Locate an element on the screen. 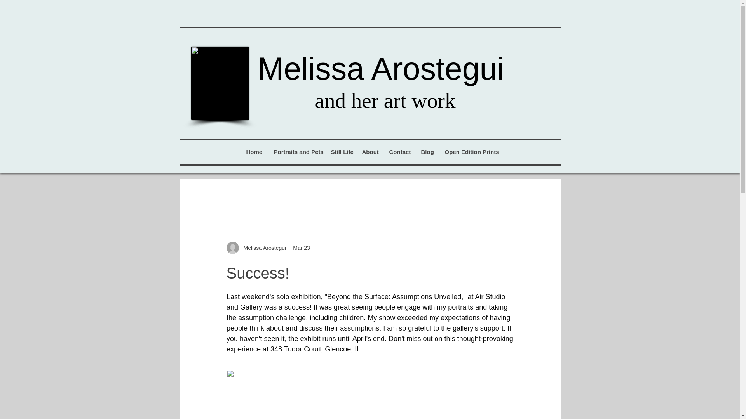 Image resolution: width=746 pixels, height=419 pixels. Melissa Arostegui is located at coordinates (256, 248).